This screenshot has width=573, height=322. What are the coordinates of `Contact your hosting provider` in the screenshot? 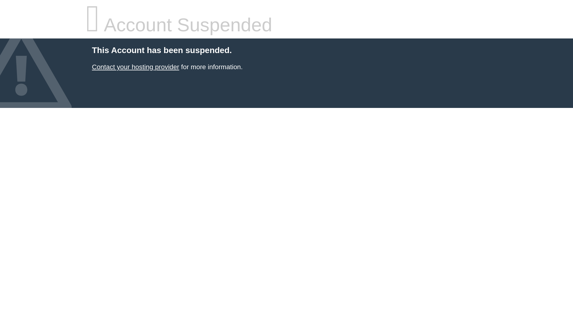 It's located at (135, 67).